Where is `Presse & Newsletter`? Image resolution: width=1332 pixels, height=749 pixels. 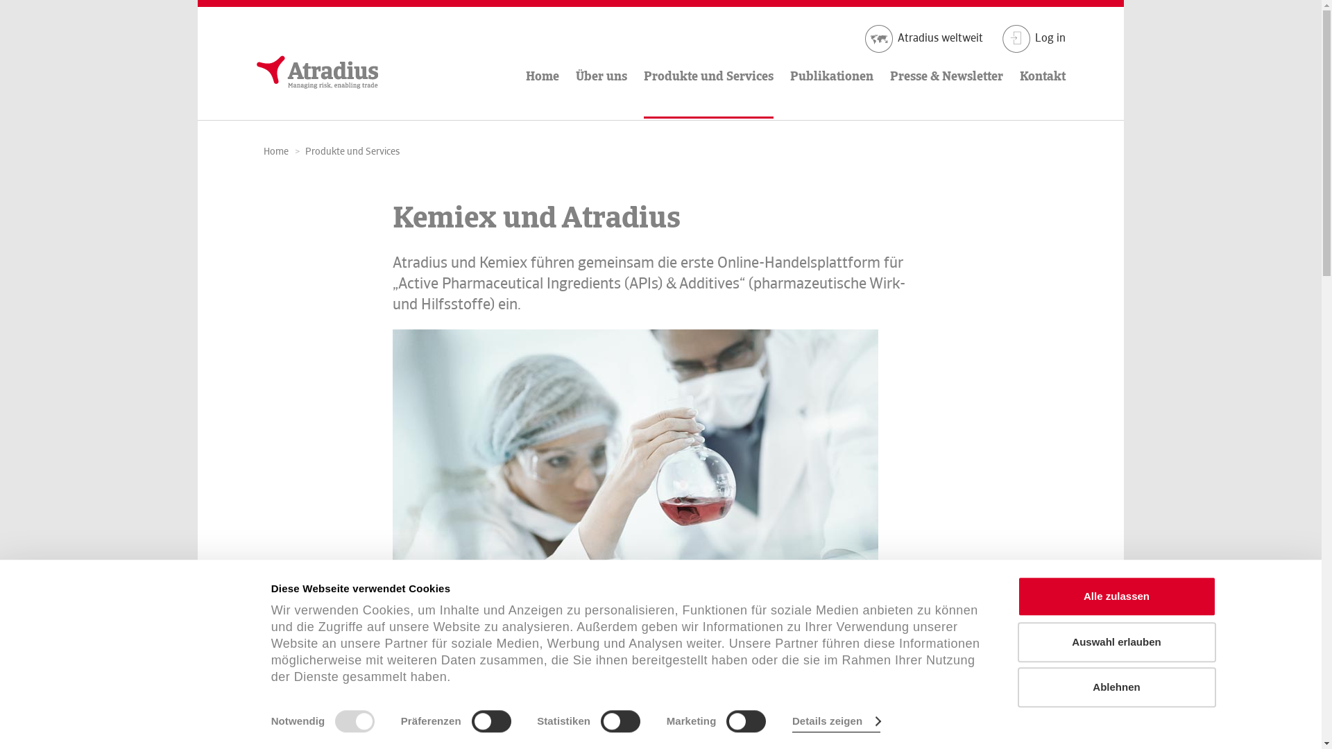
Presse & Newsletter is located at coordinates (946, 60).